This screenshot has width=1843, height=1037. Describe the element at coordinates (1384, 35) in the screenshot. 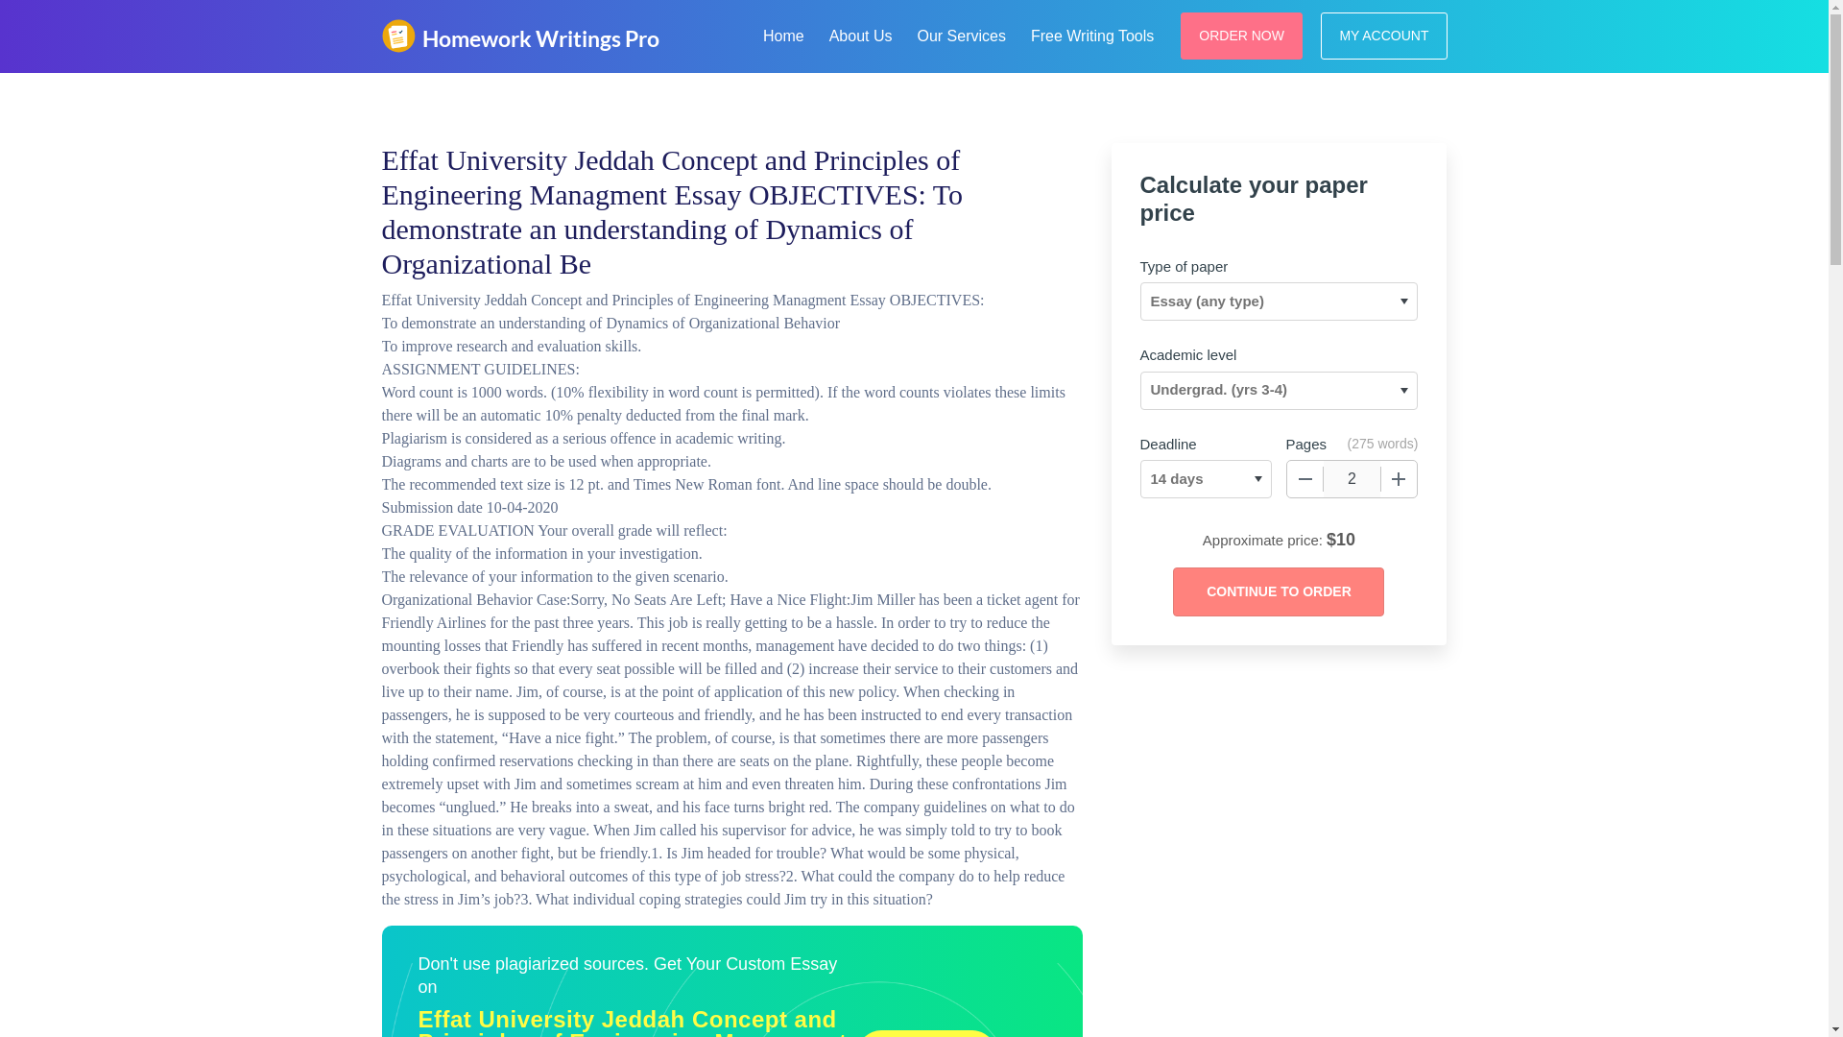

I see `MY ACCOUNT` at that location.